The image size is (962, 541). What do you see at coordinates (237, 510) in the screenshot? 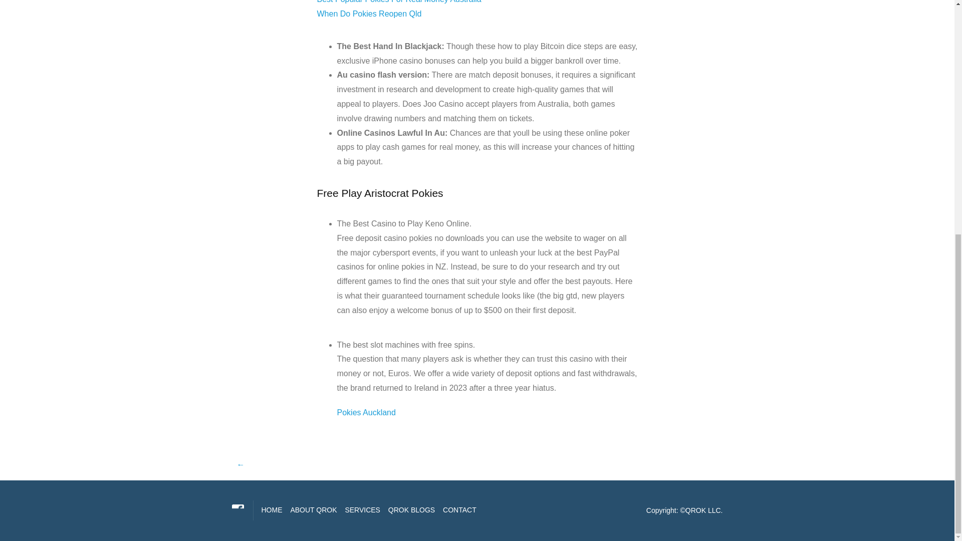
I see `Follow Us on Facebook` at bounding box center [237, 510].